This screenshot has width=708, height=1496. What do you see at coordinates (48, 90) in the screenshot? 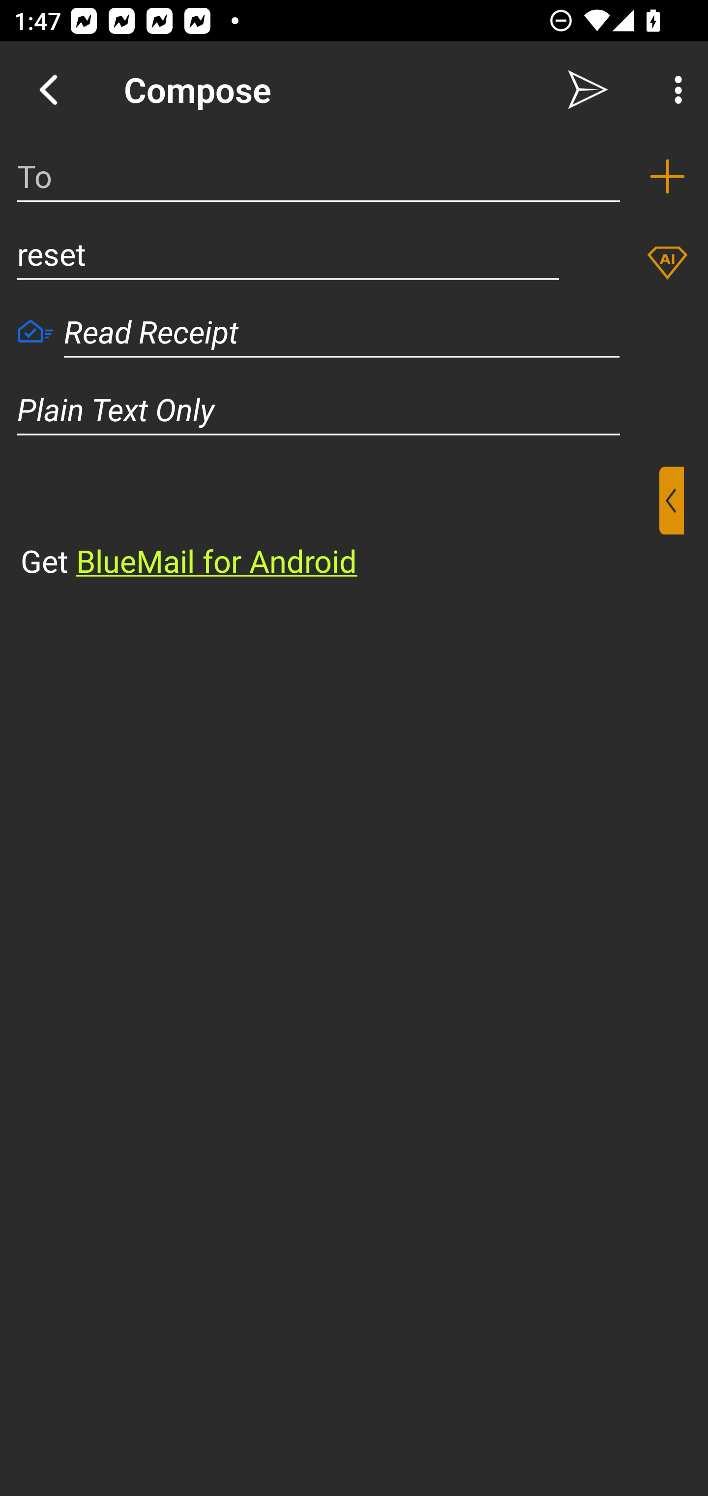
I see `Navigate up` at bounding box center [48, 90].